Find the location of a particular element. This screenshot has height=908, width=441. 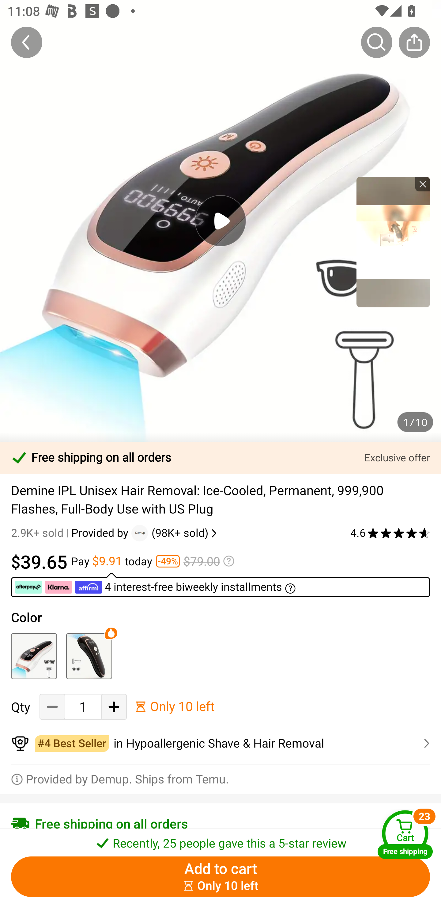

Free shipping on all orders Exclusive offer is located at coordinates (221, 458).